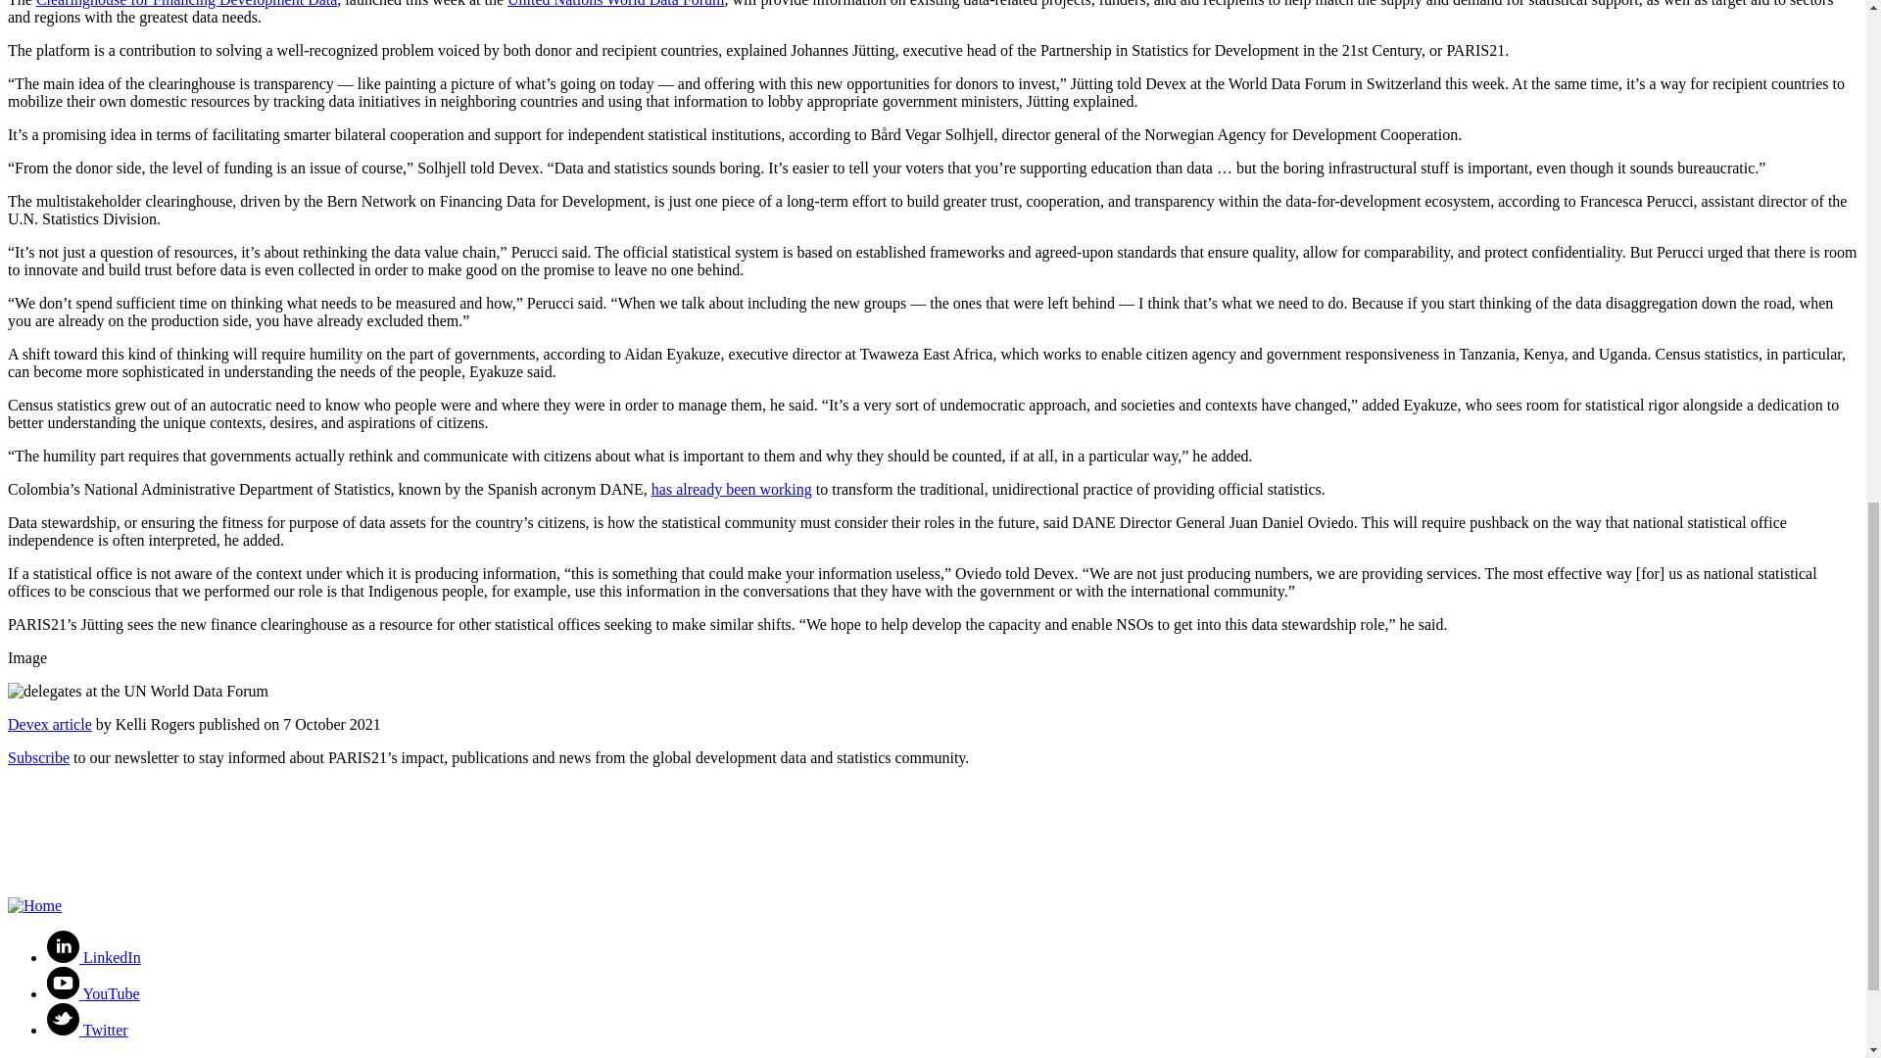  What do you see at coordinates (94, 957) in the screenshot?
I see `LinkedIn` at bounding box center [94, 957].